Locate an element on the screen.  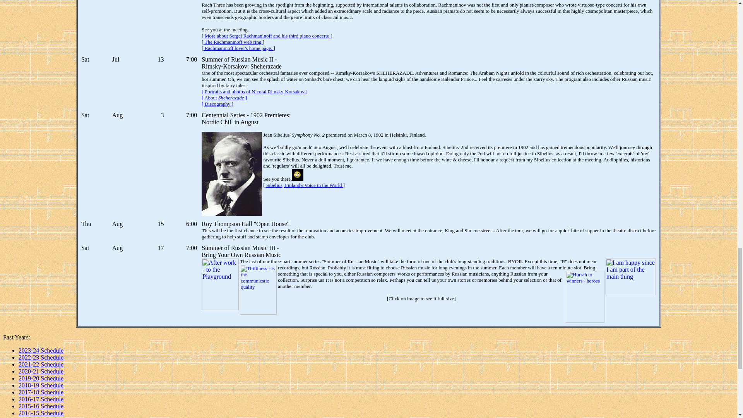
2016-17 Schedule is located at coordinates (41, 399).